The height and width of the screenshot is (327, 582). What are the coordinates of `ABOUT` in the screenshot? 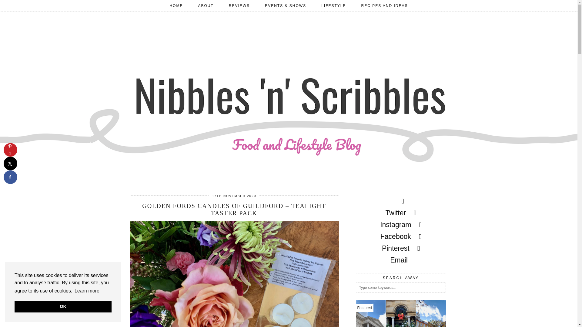 It's located at (206, 5).